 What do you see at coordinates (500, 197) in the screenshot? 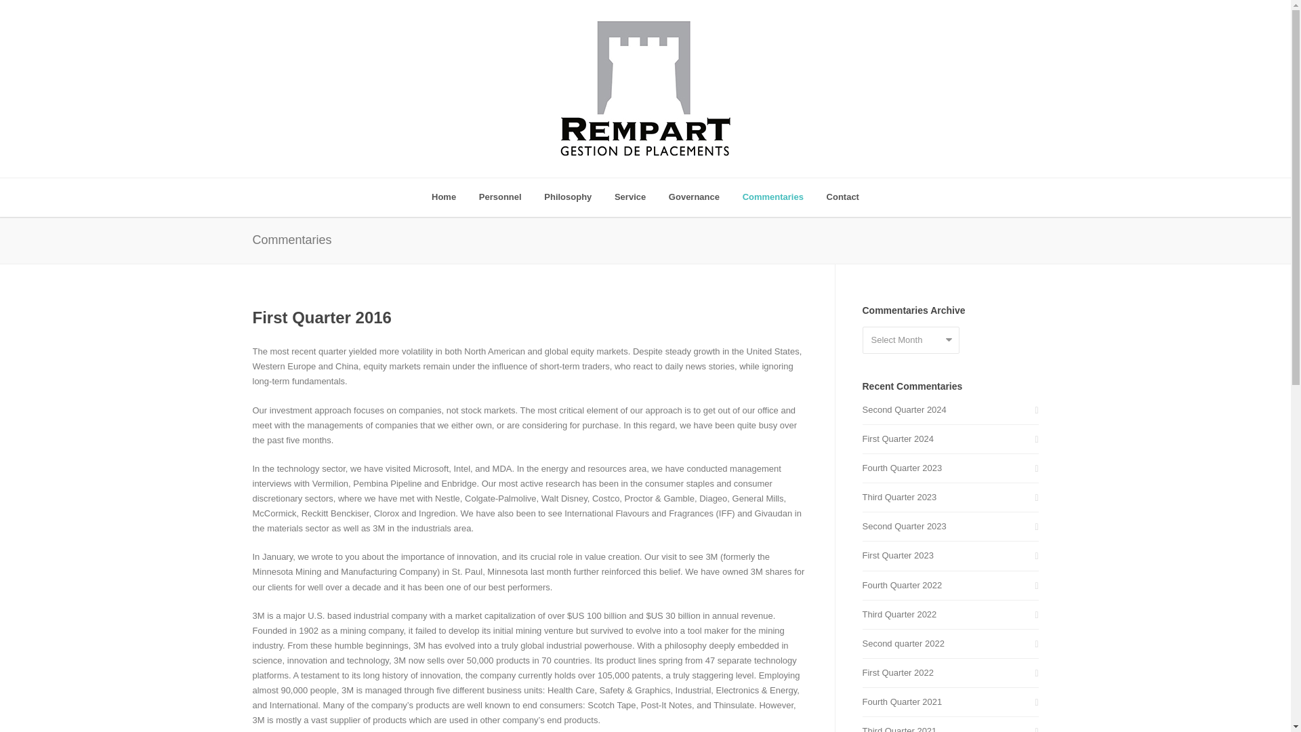
I see `Personnel` at bounding box center [500, 197].